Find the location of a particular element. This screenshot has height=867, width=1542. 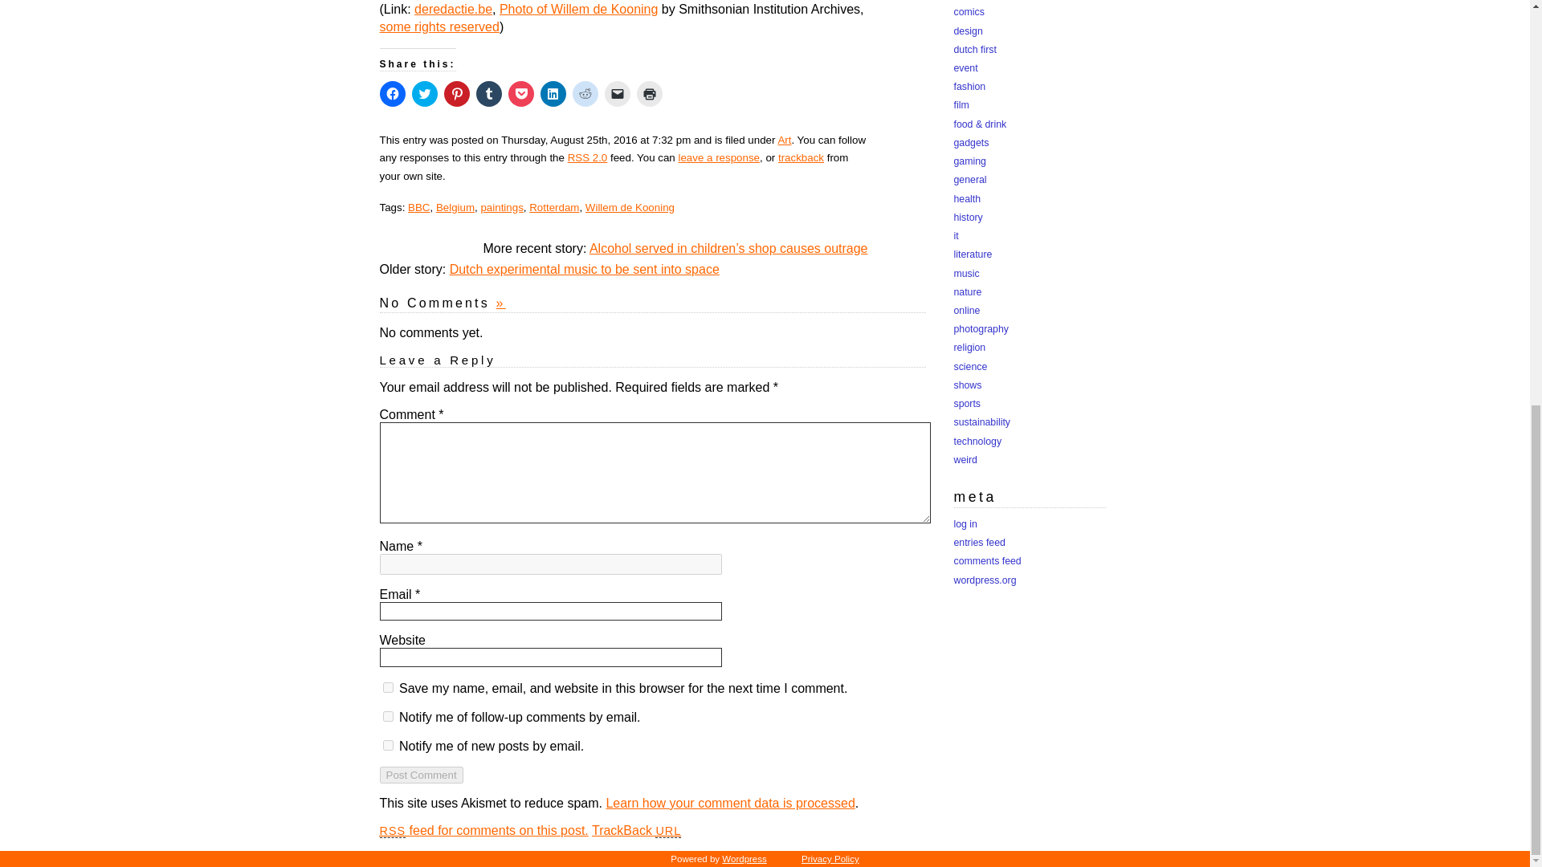

Post Comment is located at coordinates (421, 775).